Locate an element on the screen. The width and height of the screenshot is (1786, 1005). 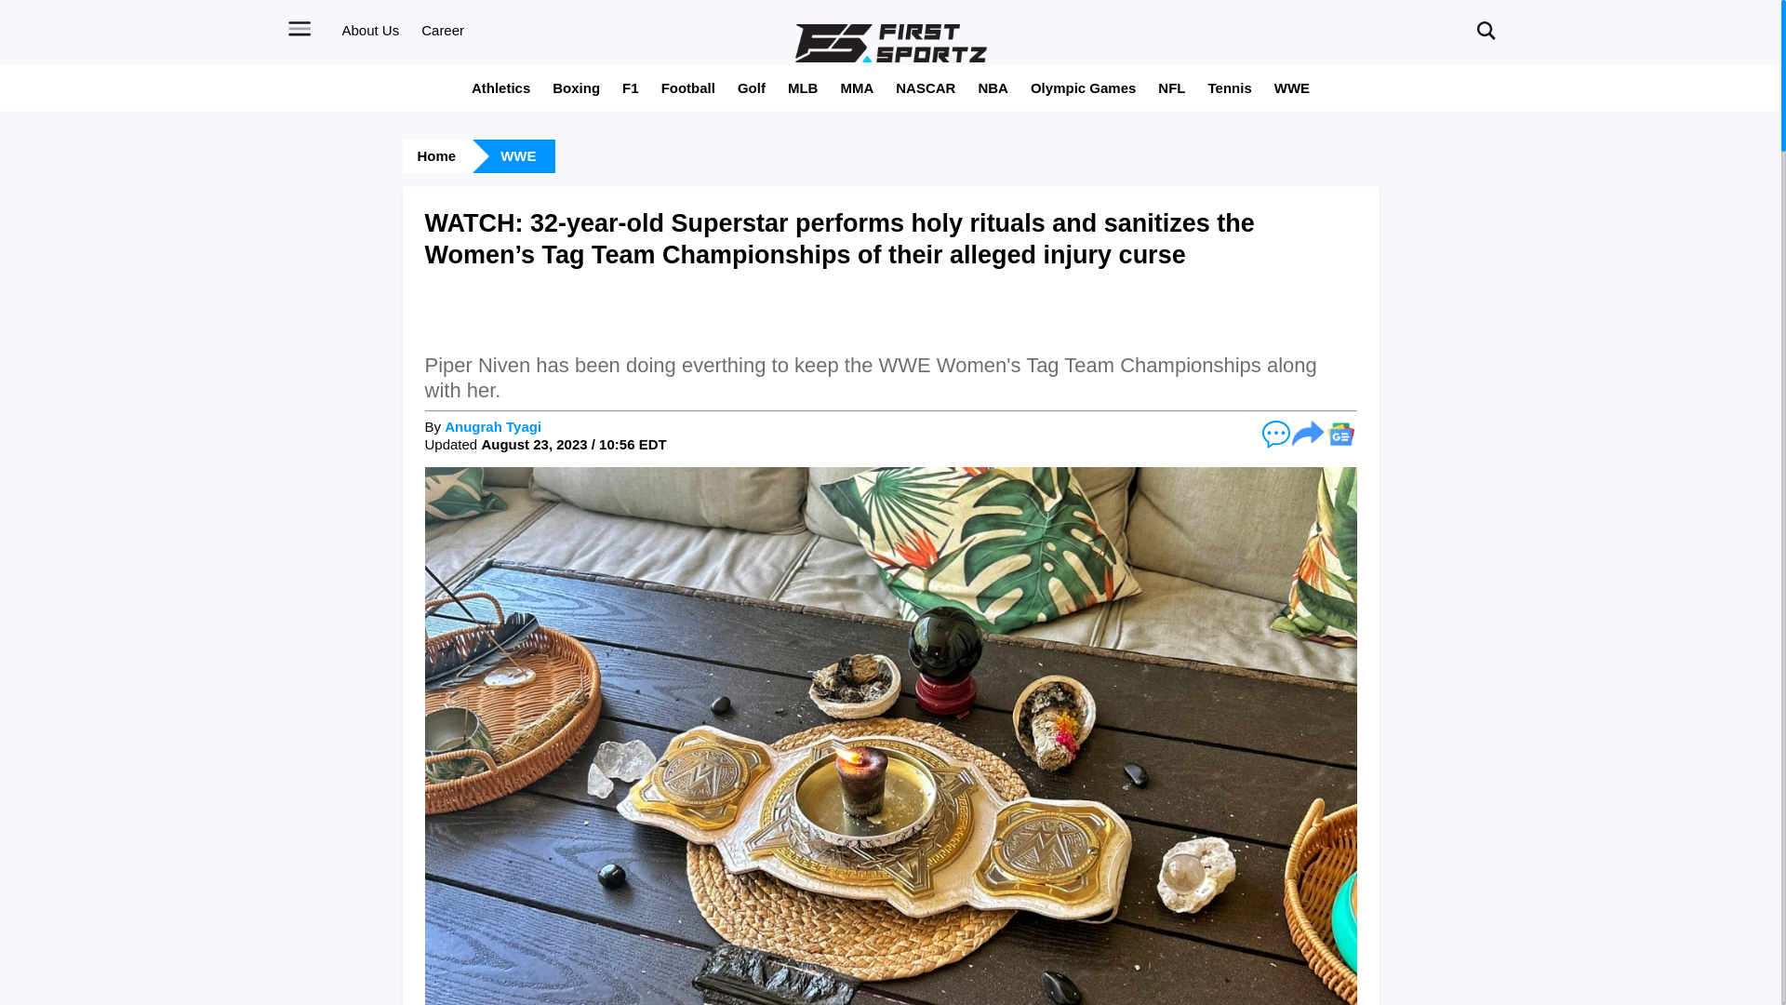
NASCAR is located at coordinates (926, 87).